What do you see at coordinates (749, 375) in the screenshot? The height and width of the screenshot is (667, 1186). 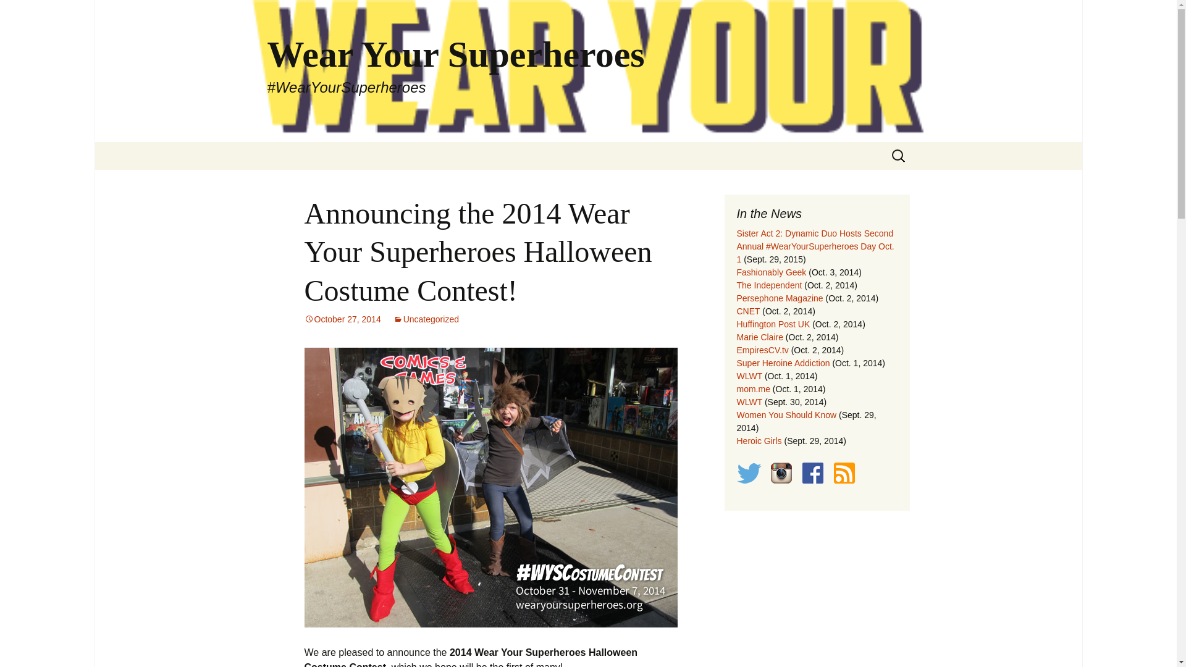 I see `WLWT` at bounding box center [749, 375].